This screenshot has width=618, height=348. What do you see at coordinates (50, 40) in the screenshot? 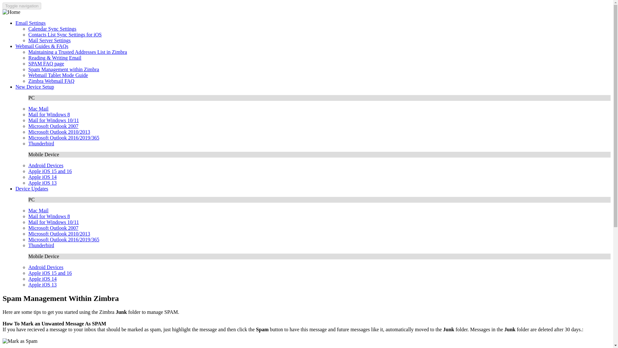
I see `Mail Server Settings` at bounding box center [50, 40].